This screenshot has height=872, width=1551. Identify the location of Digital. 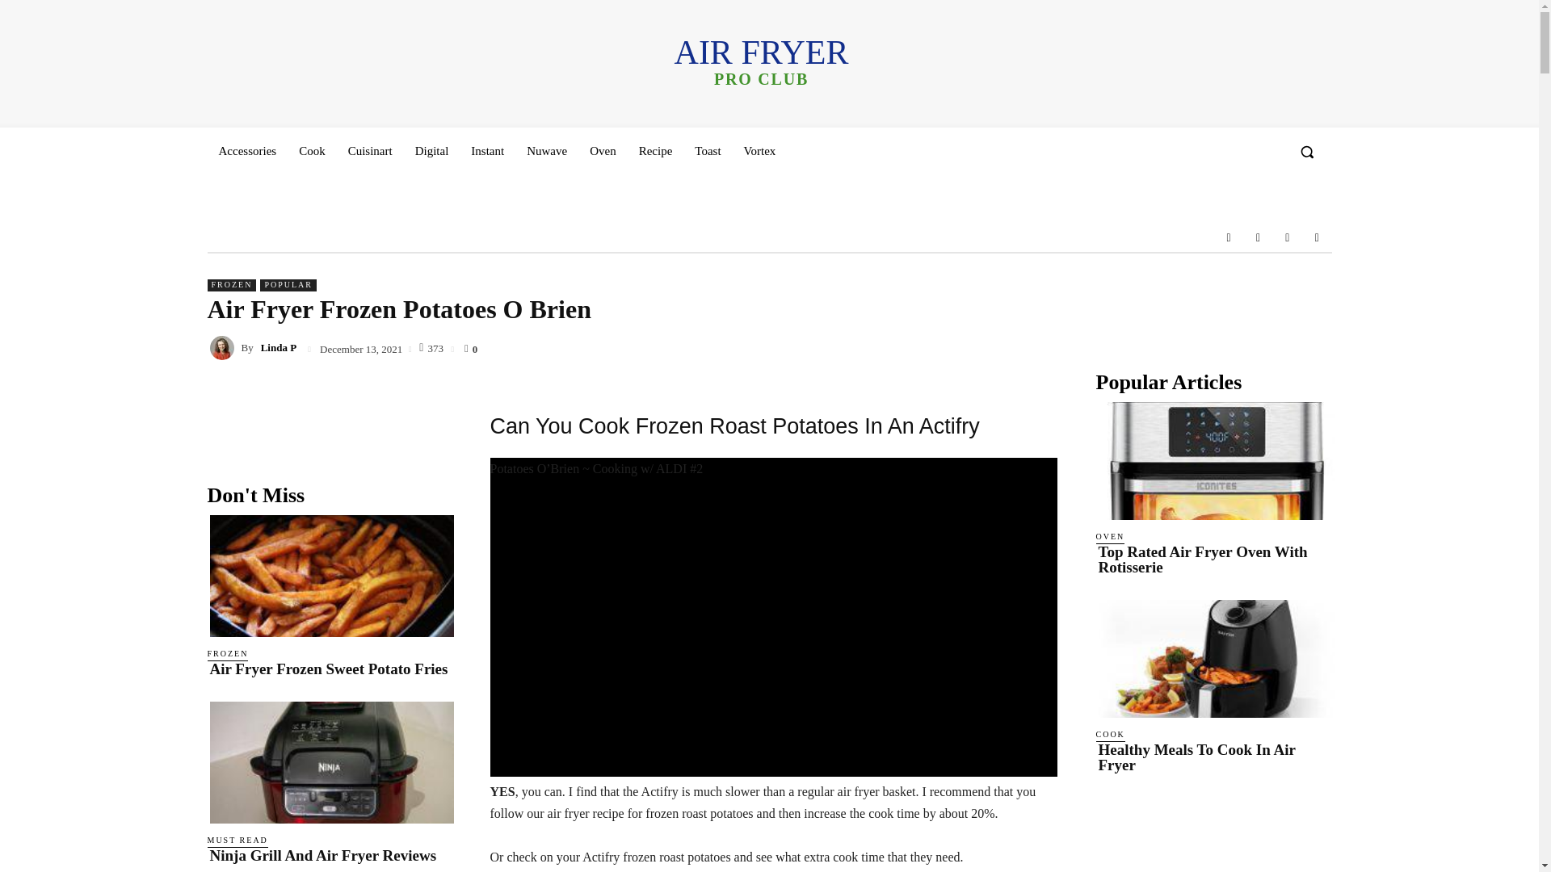
(761, 61).